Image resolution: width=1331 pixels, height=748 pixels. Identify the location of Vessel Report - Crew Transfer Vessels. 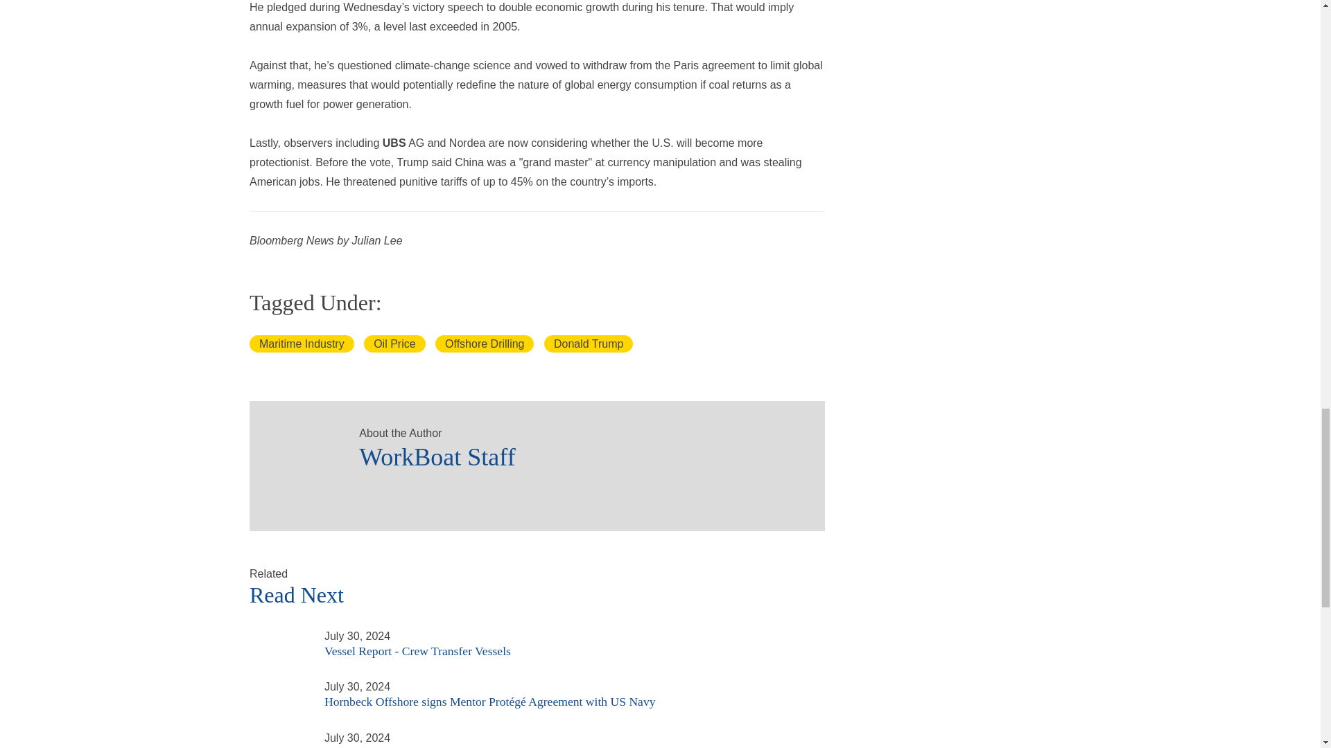
(279, 634).